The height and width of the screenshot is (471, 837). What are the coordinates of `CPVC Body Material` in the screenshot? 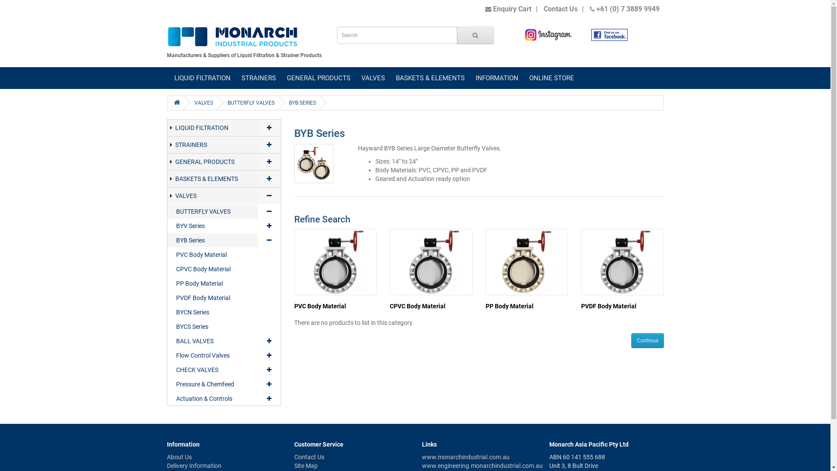 It's located at (224, 269).